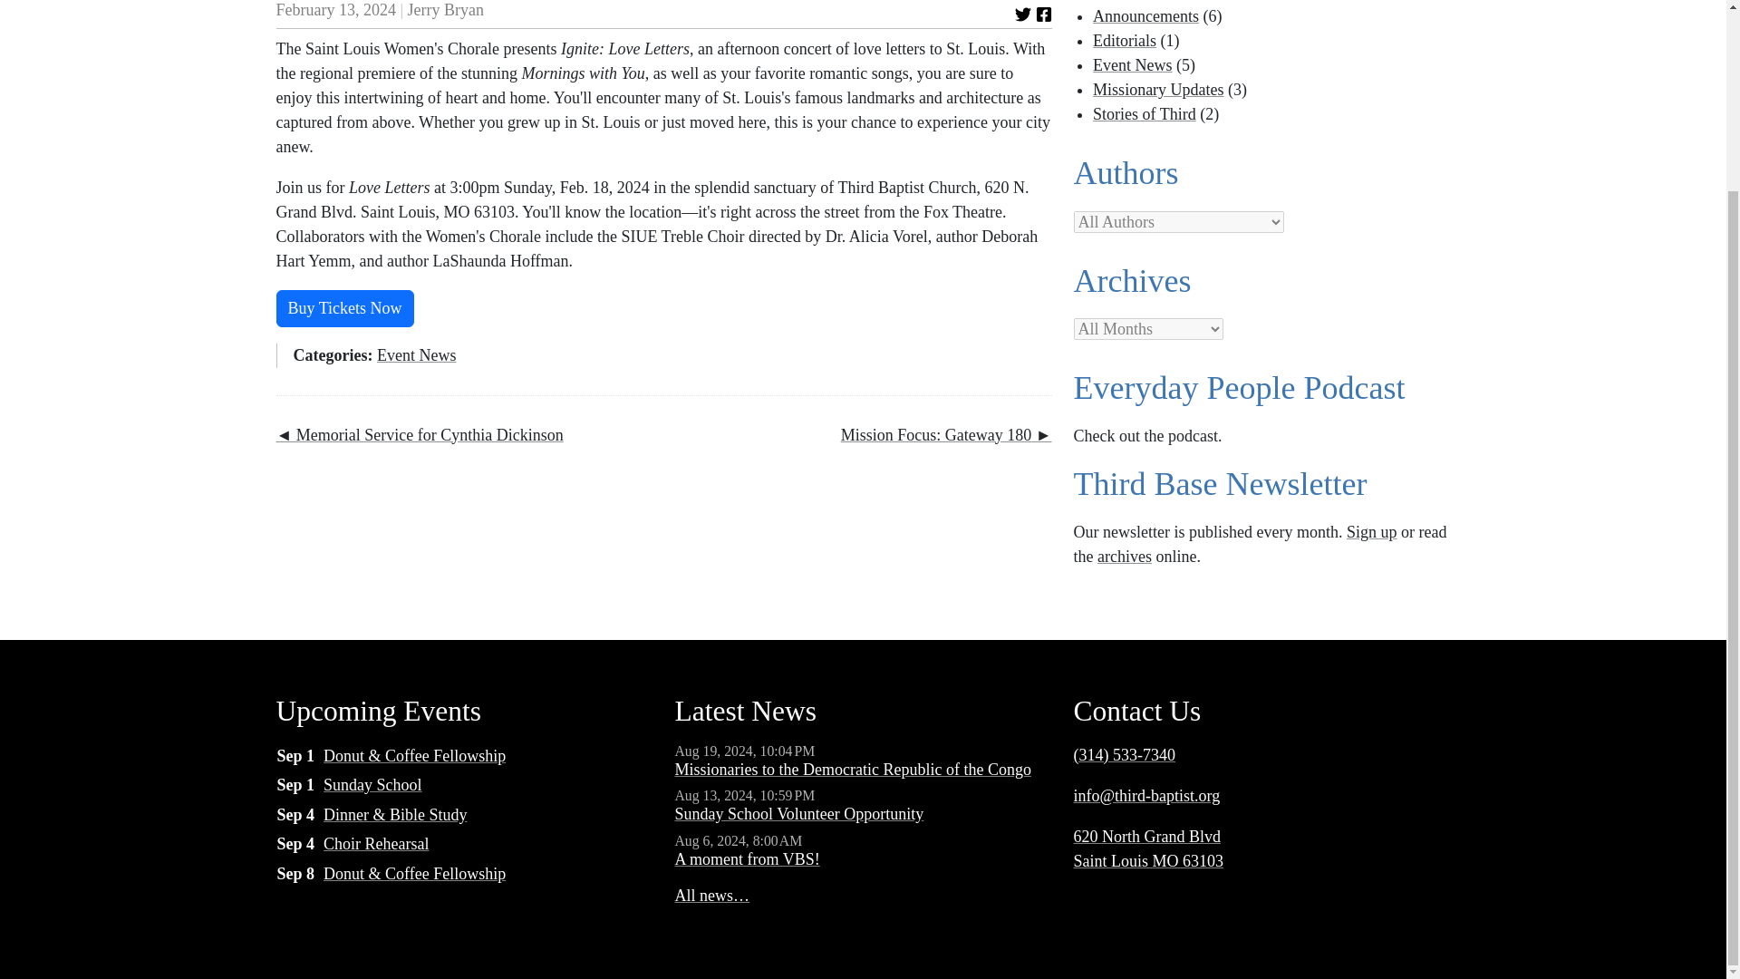 This screenshot has height=979, width=1740. Describe the element at coordinates (747, 859) in the screenshot. I see `A moment from VBS!` at that location.